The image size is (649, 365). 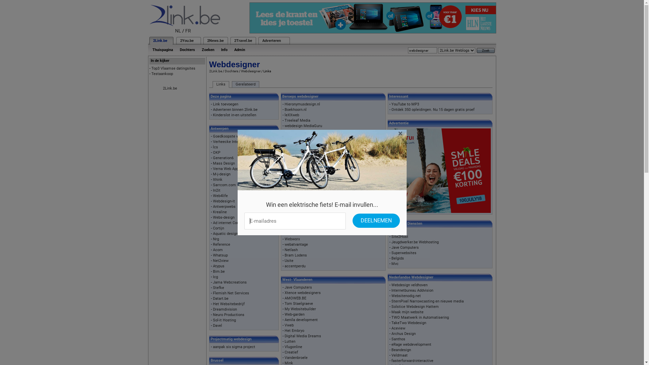 I want to click on Web-garden, so click(x=295, y=314).